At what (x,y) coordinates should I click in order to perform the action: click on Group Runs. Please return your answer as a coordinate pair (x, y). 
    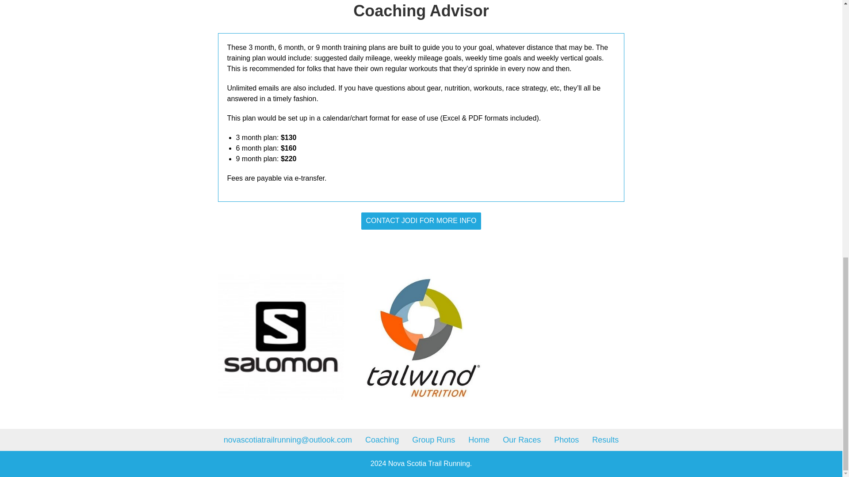
    Looking at the image, I should click on (433, 440).